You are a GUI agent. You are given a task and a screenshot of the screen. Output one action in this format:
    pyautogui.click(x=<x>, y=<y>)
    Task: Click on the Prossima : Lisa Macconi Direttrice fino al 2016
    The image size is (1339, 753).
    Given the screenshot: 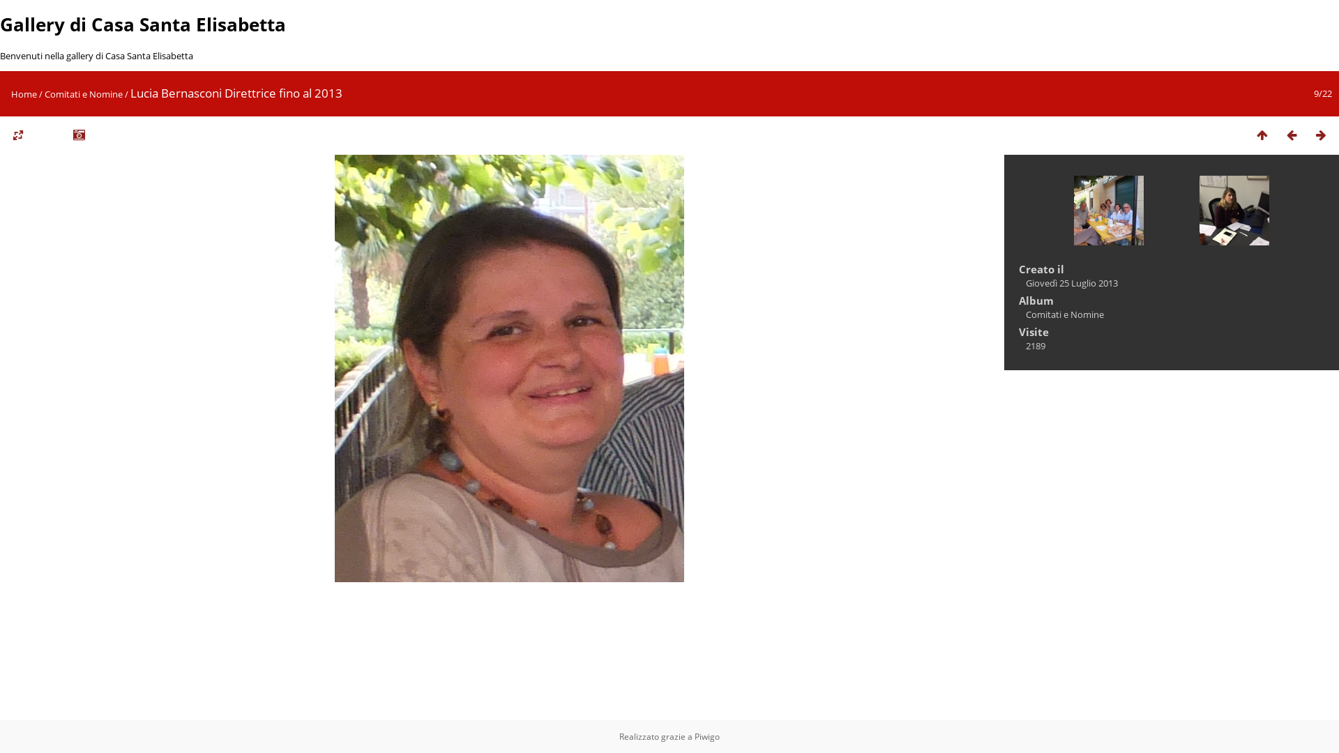 What is the action you would take?
    pyautogui.click(x=1321, y=135)
    